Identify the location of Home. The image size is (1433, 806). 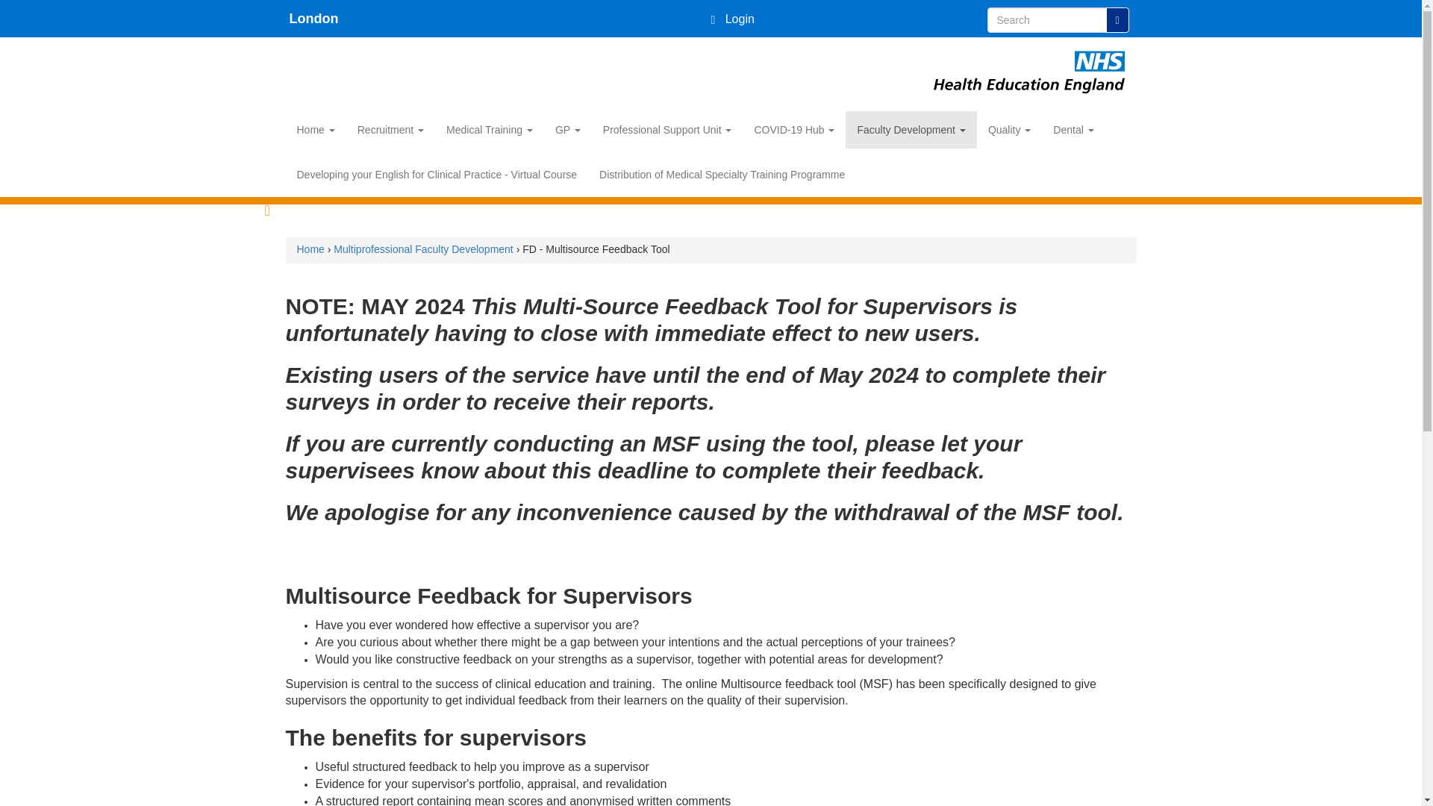
(1028, 54).